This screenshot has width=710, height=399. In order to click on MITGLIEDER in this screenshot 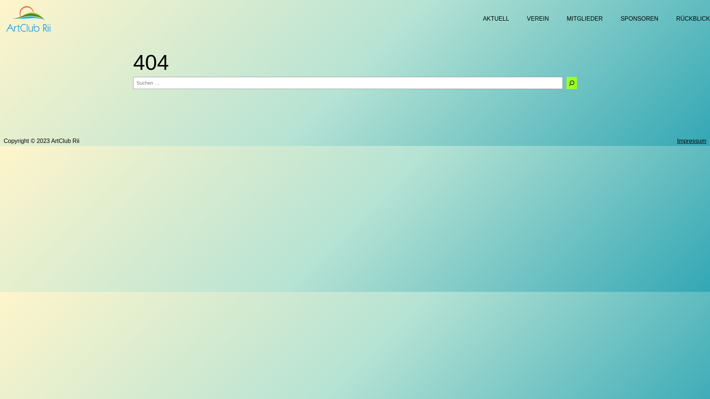, I will do `click(585, 19)`.